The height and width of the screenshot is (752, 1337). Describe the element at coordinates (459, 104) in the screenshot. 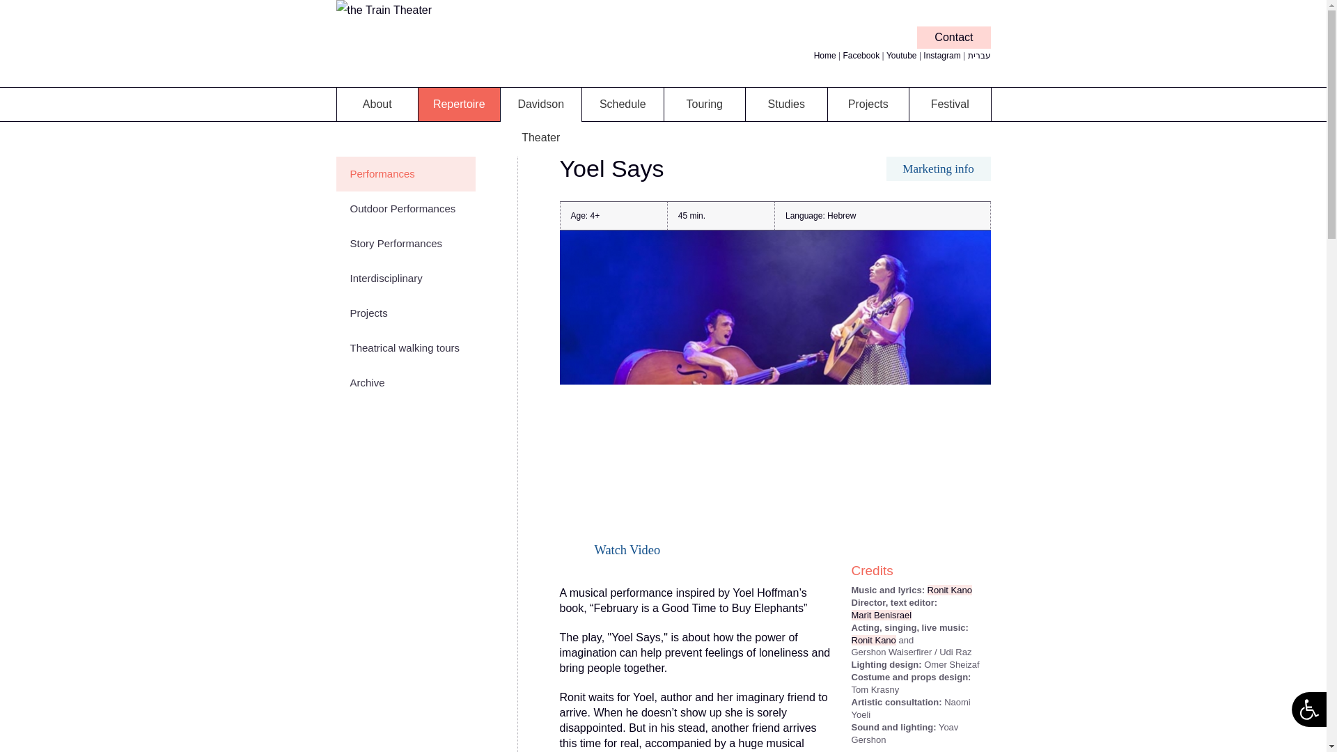

I see `Repertoire` at that location.